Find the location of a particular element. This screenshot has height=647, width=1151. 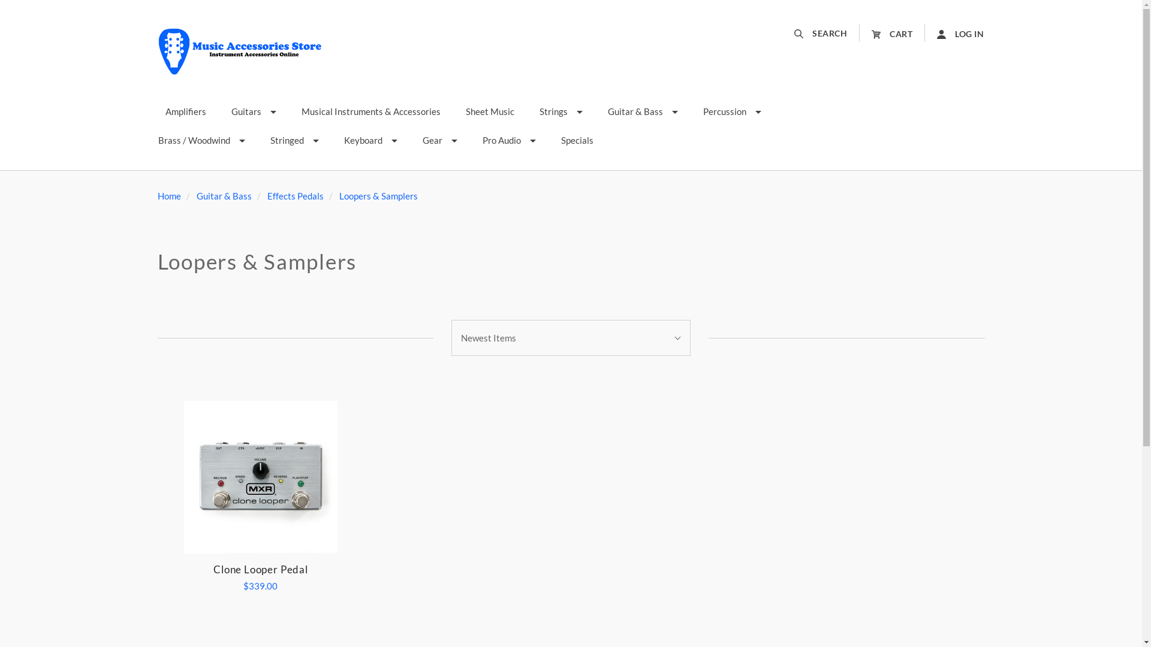

LOG IN is located at coordinates (954, 34).